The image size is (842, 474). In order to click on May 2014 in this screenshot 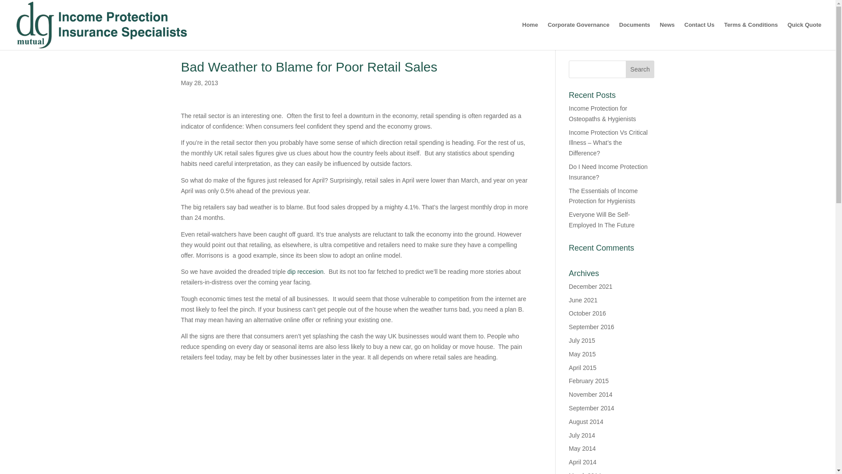, I will do `click(582, 449)`.